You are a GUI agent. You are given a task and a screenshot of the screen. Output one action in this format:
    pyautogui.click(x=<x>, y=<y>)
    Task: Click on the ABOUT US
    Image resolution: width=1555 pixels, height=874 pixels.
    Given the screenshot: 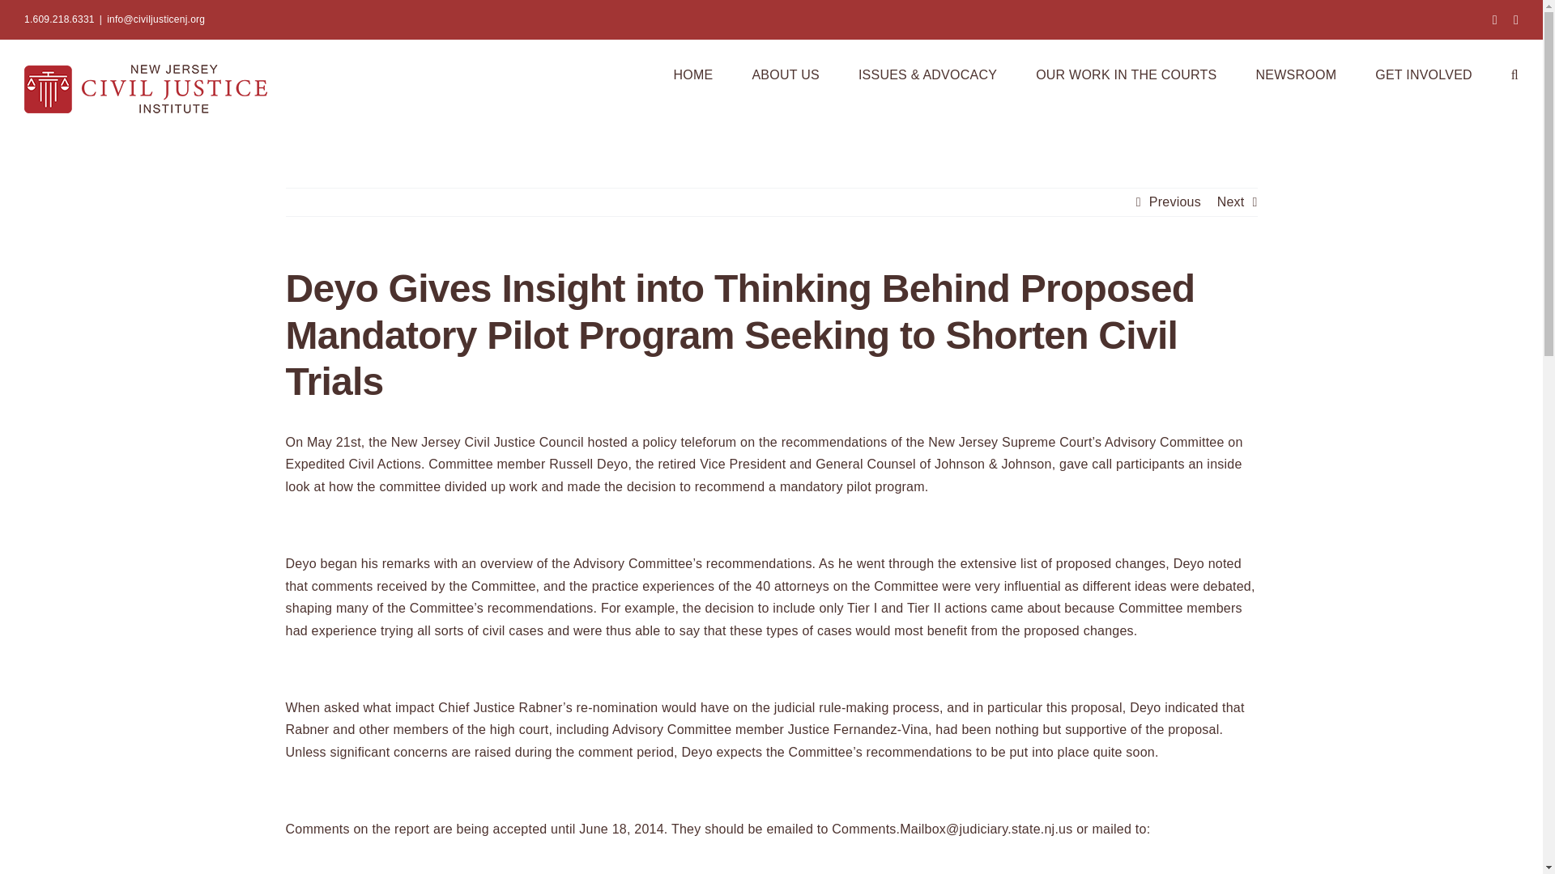 What is the action you would take?
    pyautogui.click(x=785, y=73)
    